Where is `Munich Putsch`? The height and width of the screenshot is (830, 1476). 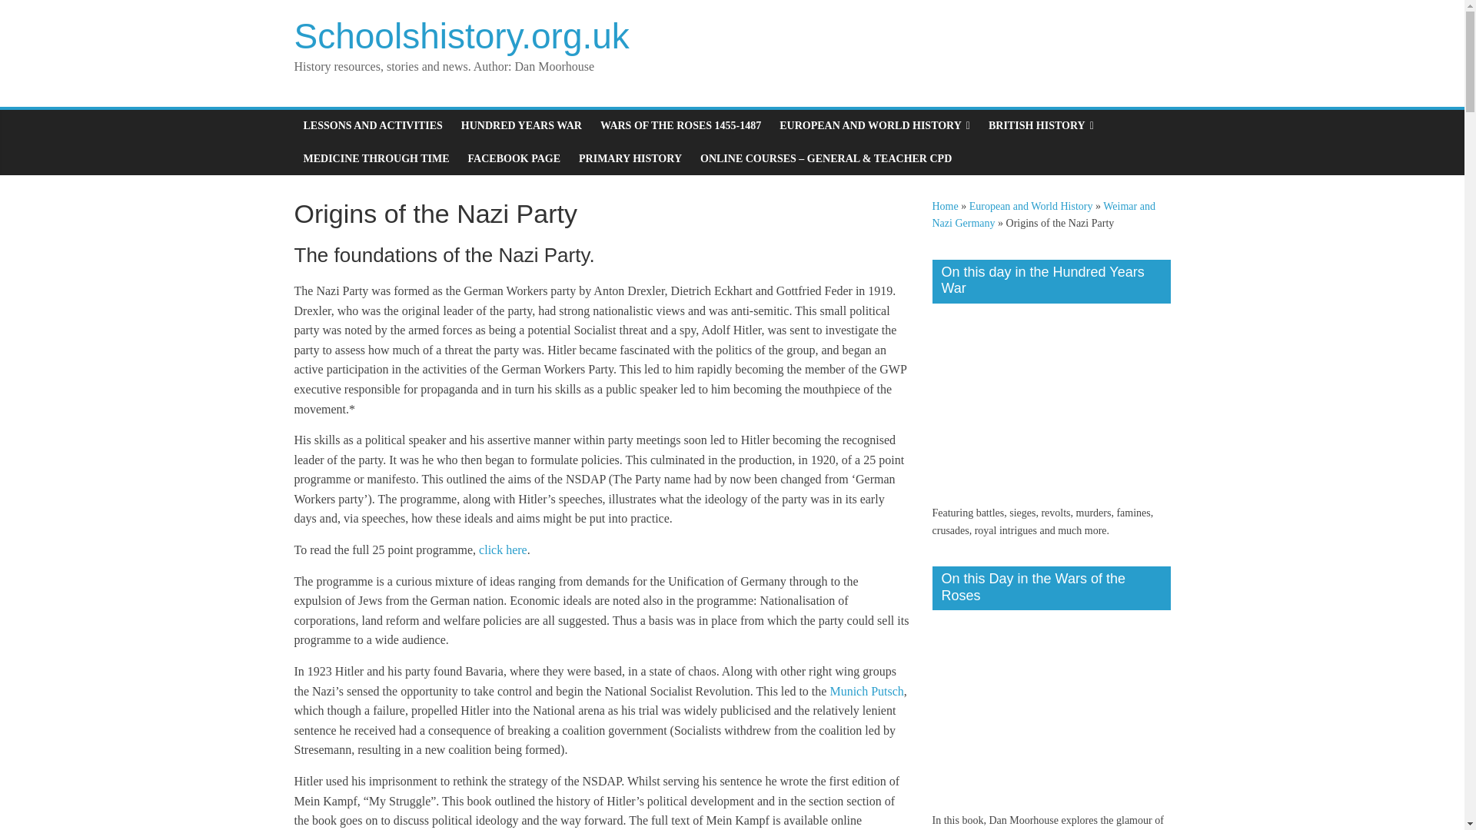
Munich Putsch is located at coordinates (866, 692).